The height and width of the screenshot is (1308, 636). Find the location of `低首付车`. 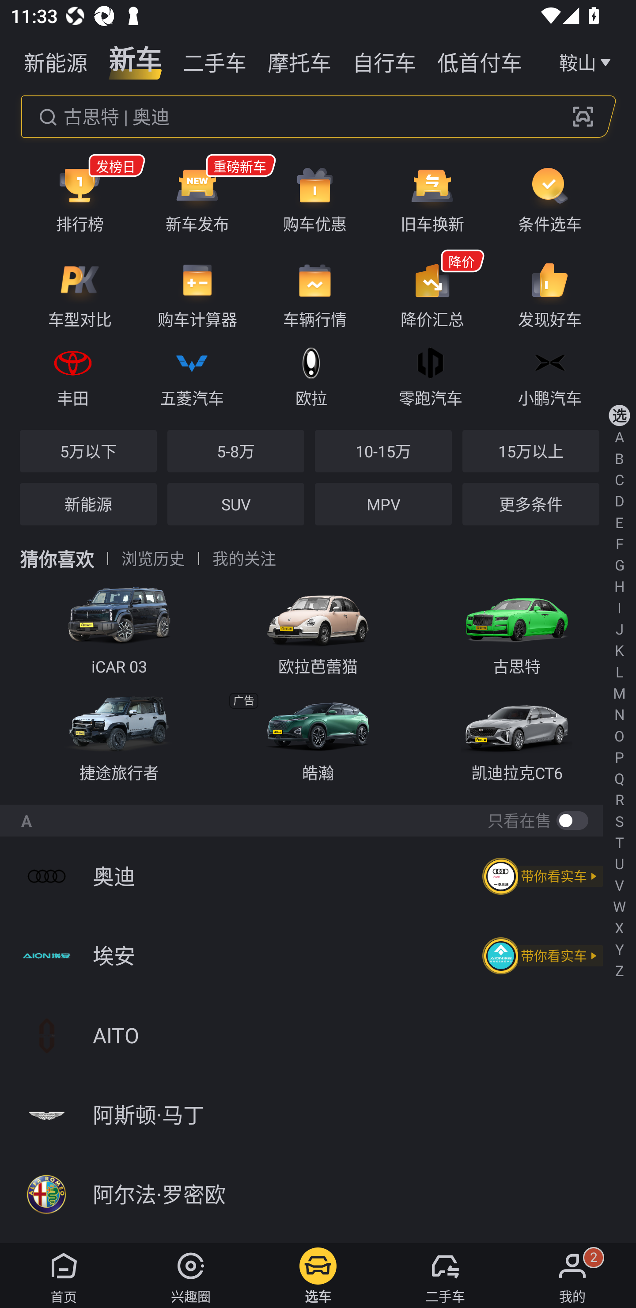

低首付车 is located at coordinates (480, 61).